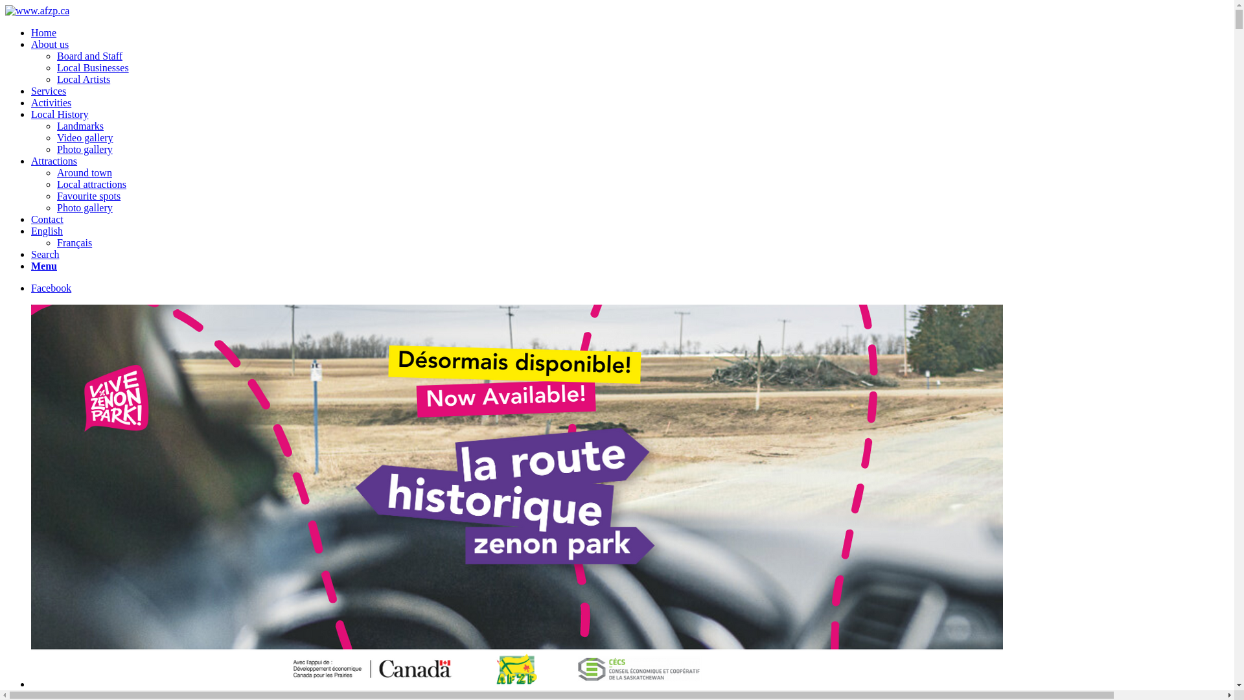 The width and height of the screenshot is (1244, 700). What do you see at coordinates (44, 266) in the screenshot?
I see `Menu` at bounding box center [44, 266].